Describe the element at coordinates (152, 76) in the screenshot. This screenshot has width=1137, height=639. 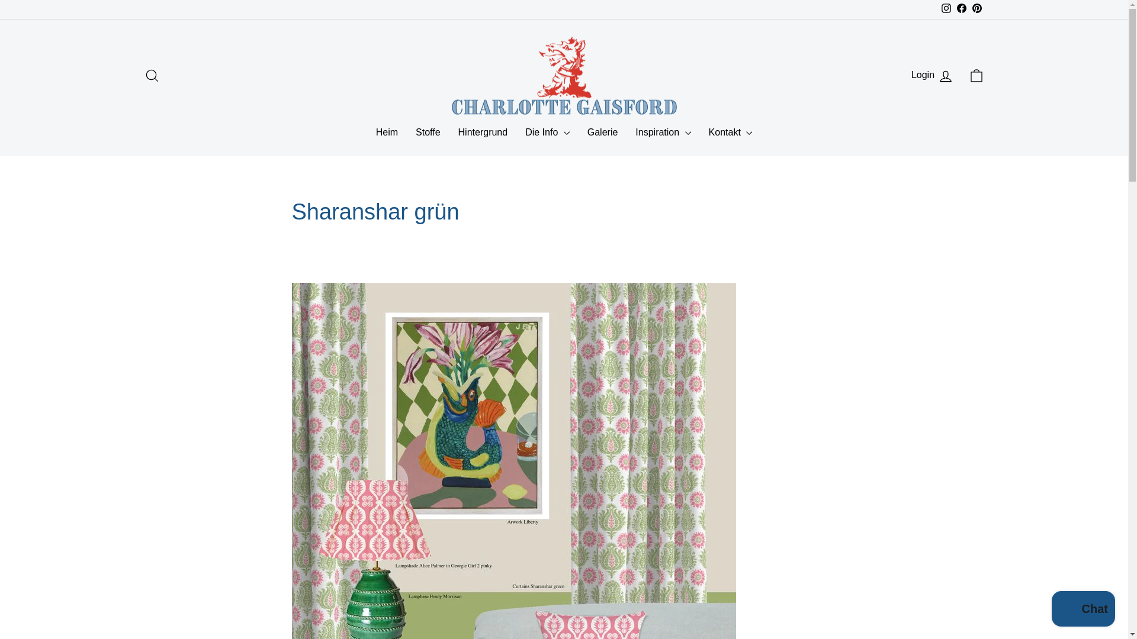
I see `Onlineshop-Chat von Shopify` at that location.